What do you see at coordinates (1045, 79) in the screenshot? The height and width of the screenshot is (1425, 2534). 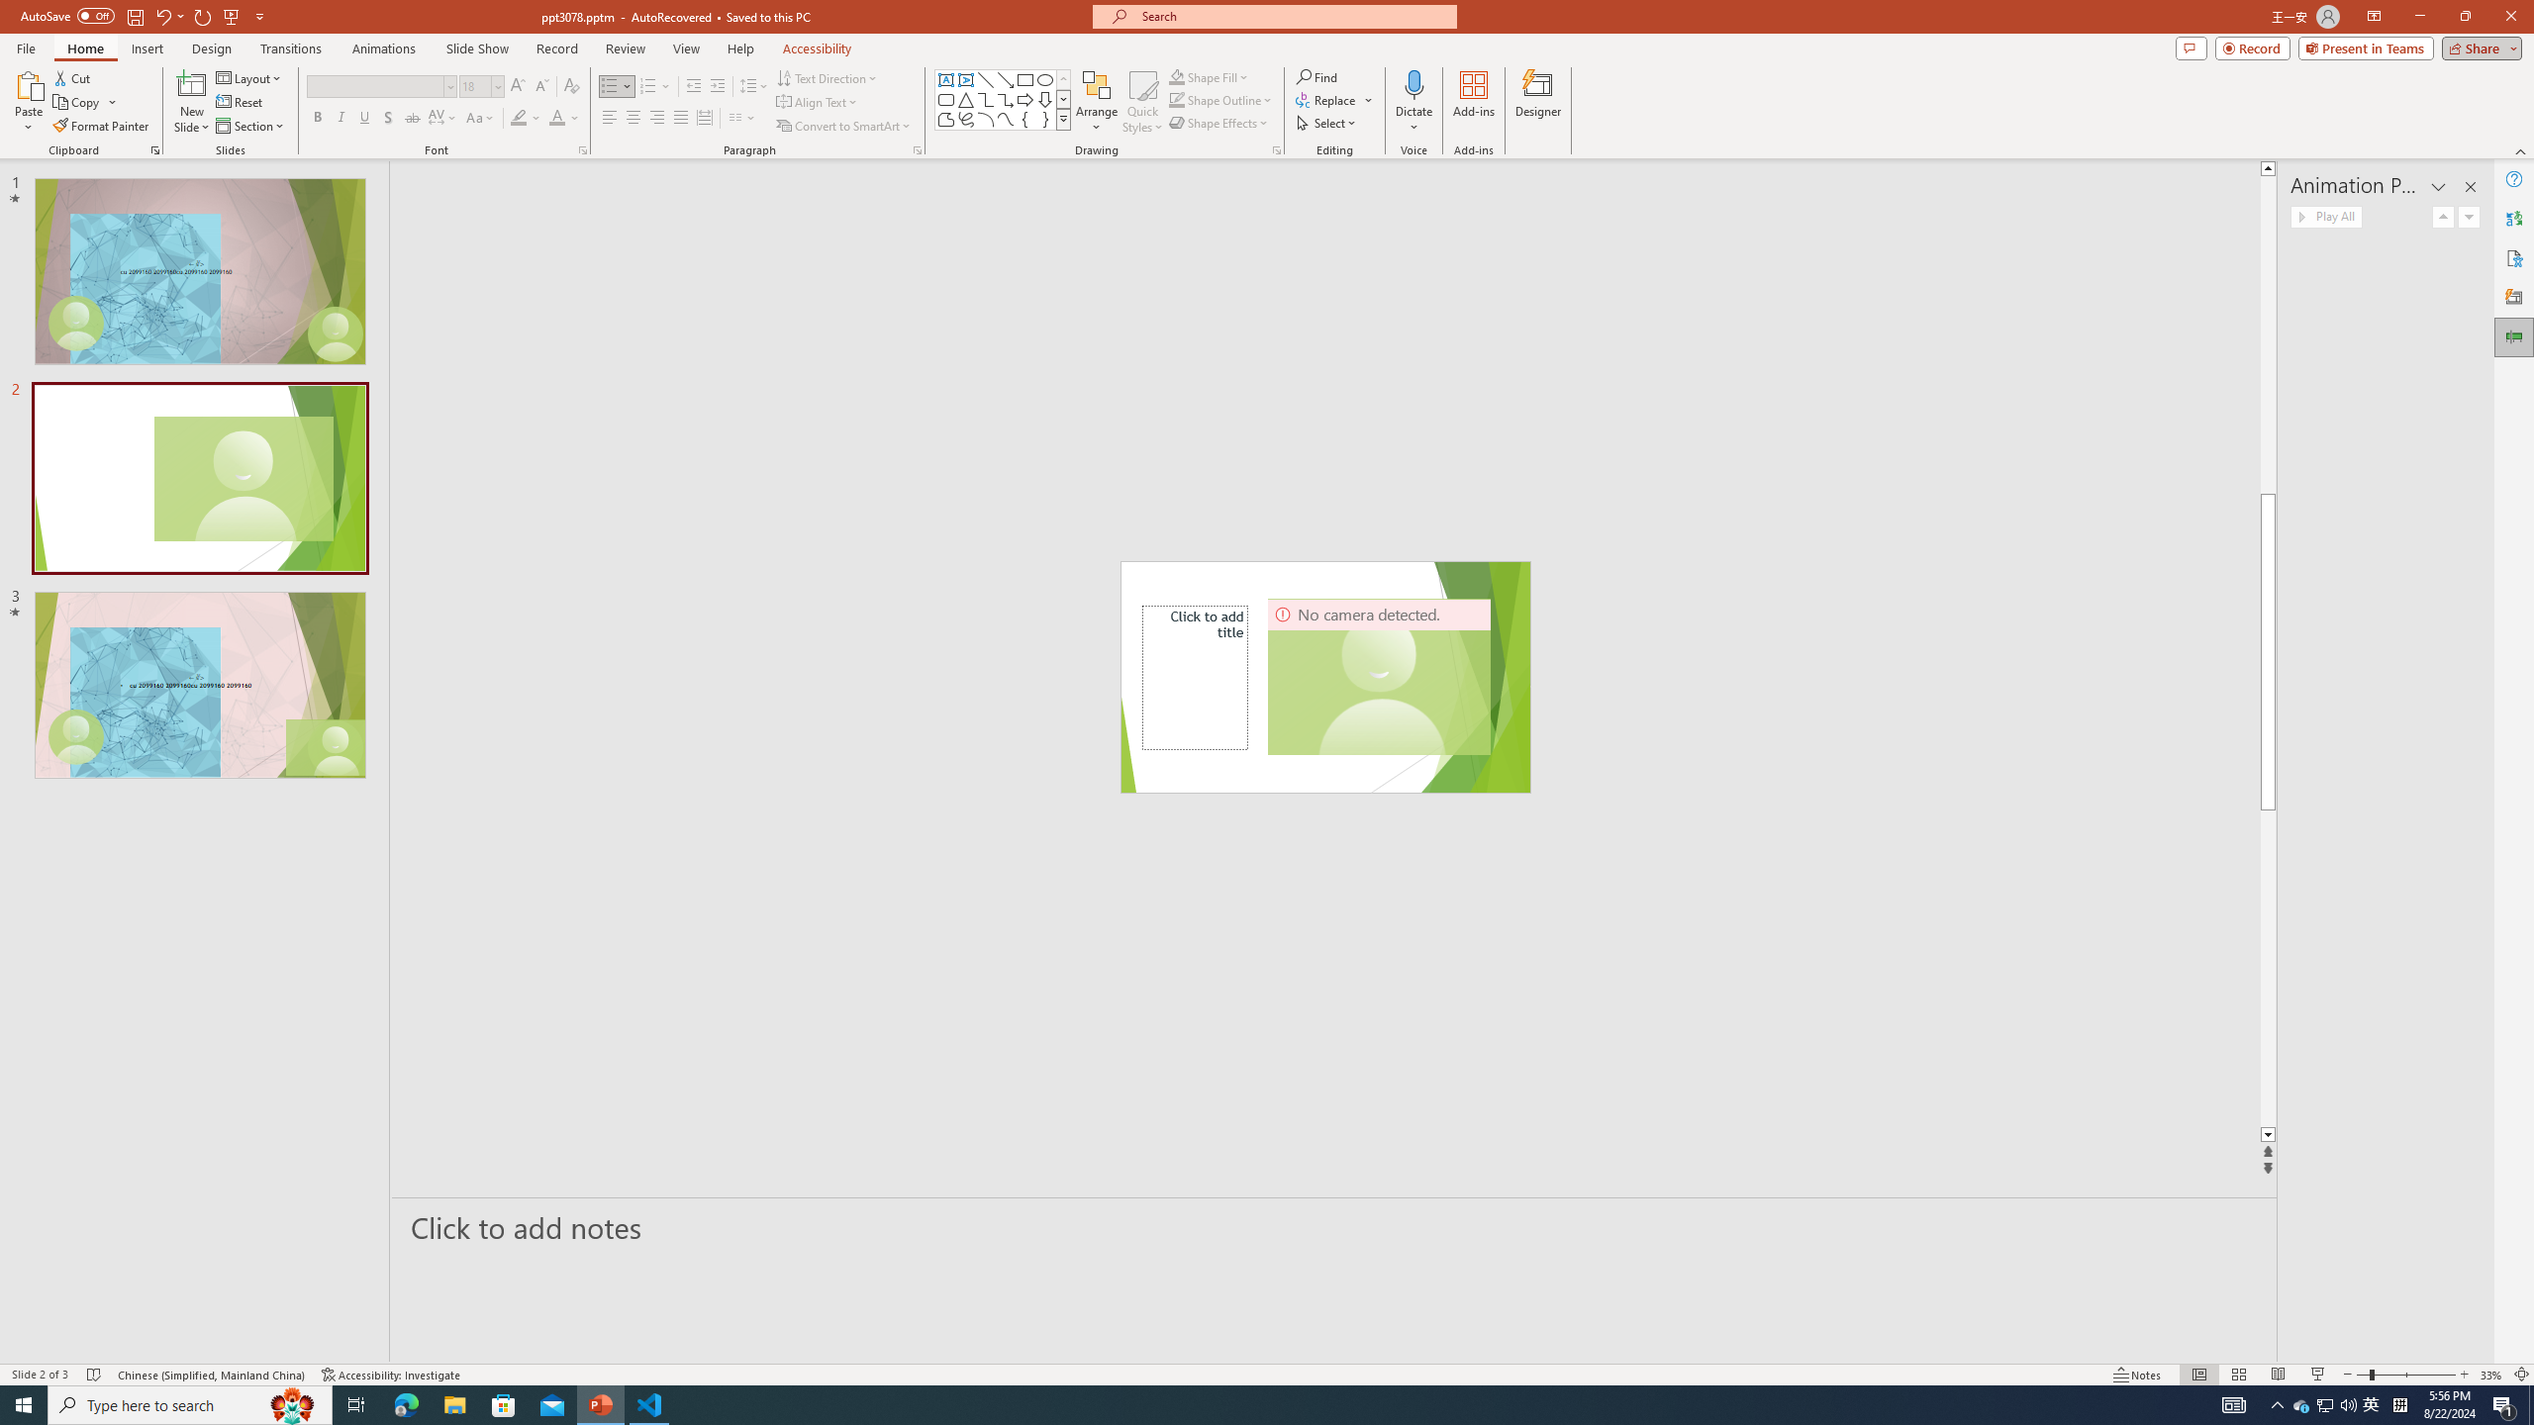 I see `Oval` at bounding box center [1045, 79].